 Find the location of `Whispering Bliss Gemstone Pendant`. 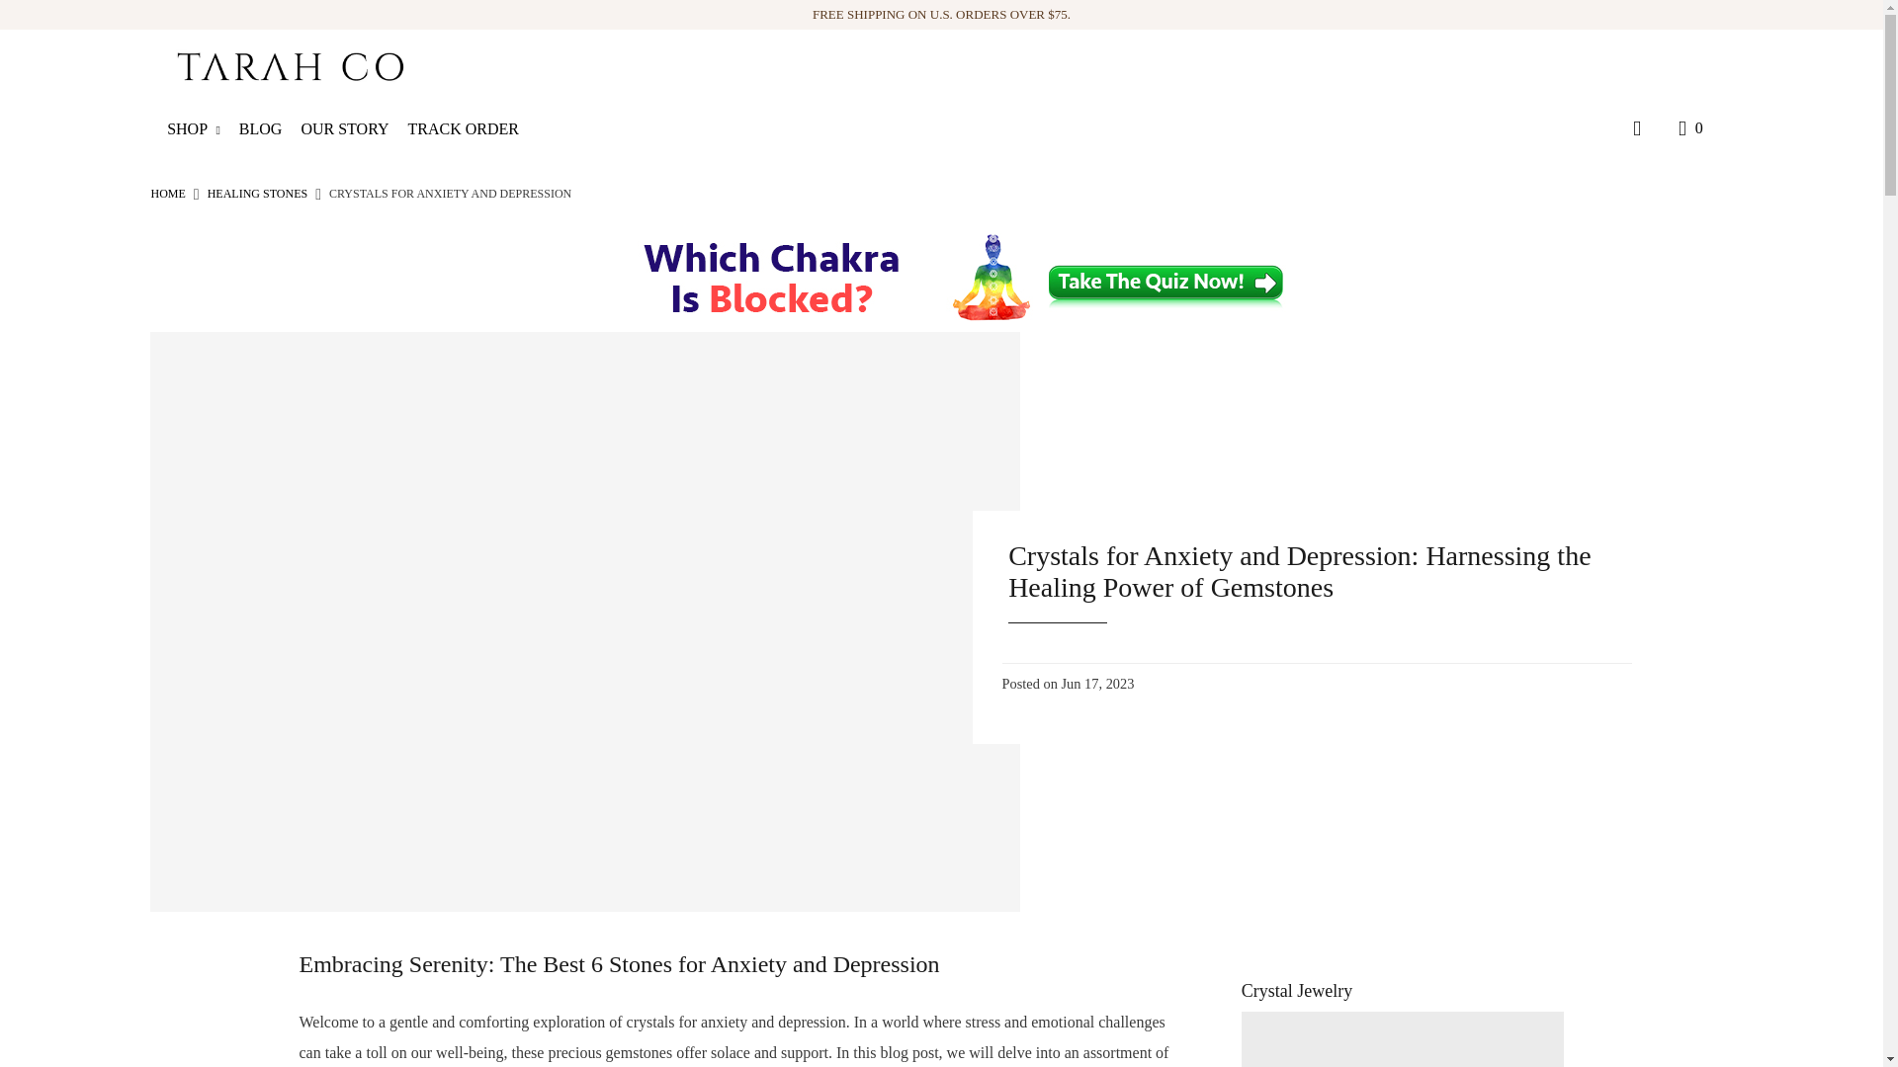

Whispering Bliss Gemstone Pendant is located at coordinates (1402, 1039).